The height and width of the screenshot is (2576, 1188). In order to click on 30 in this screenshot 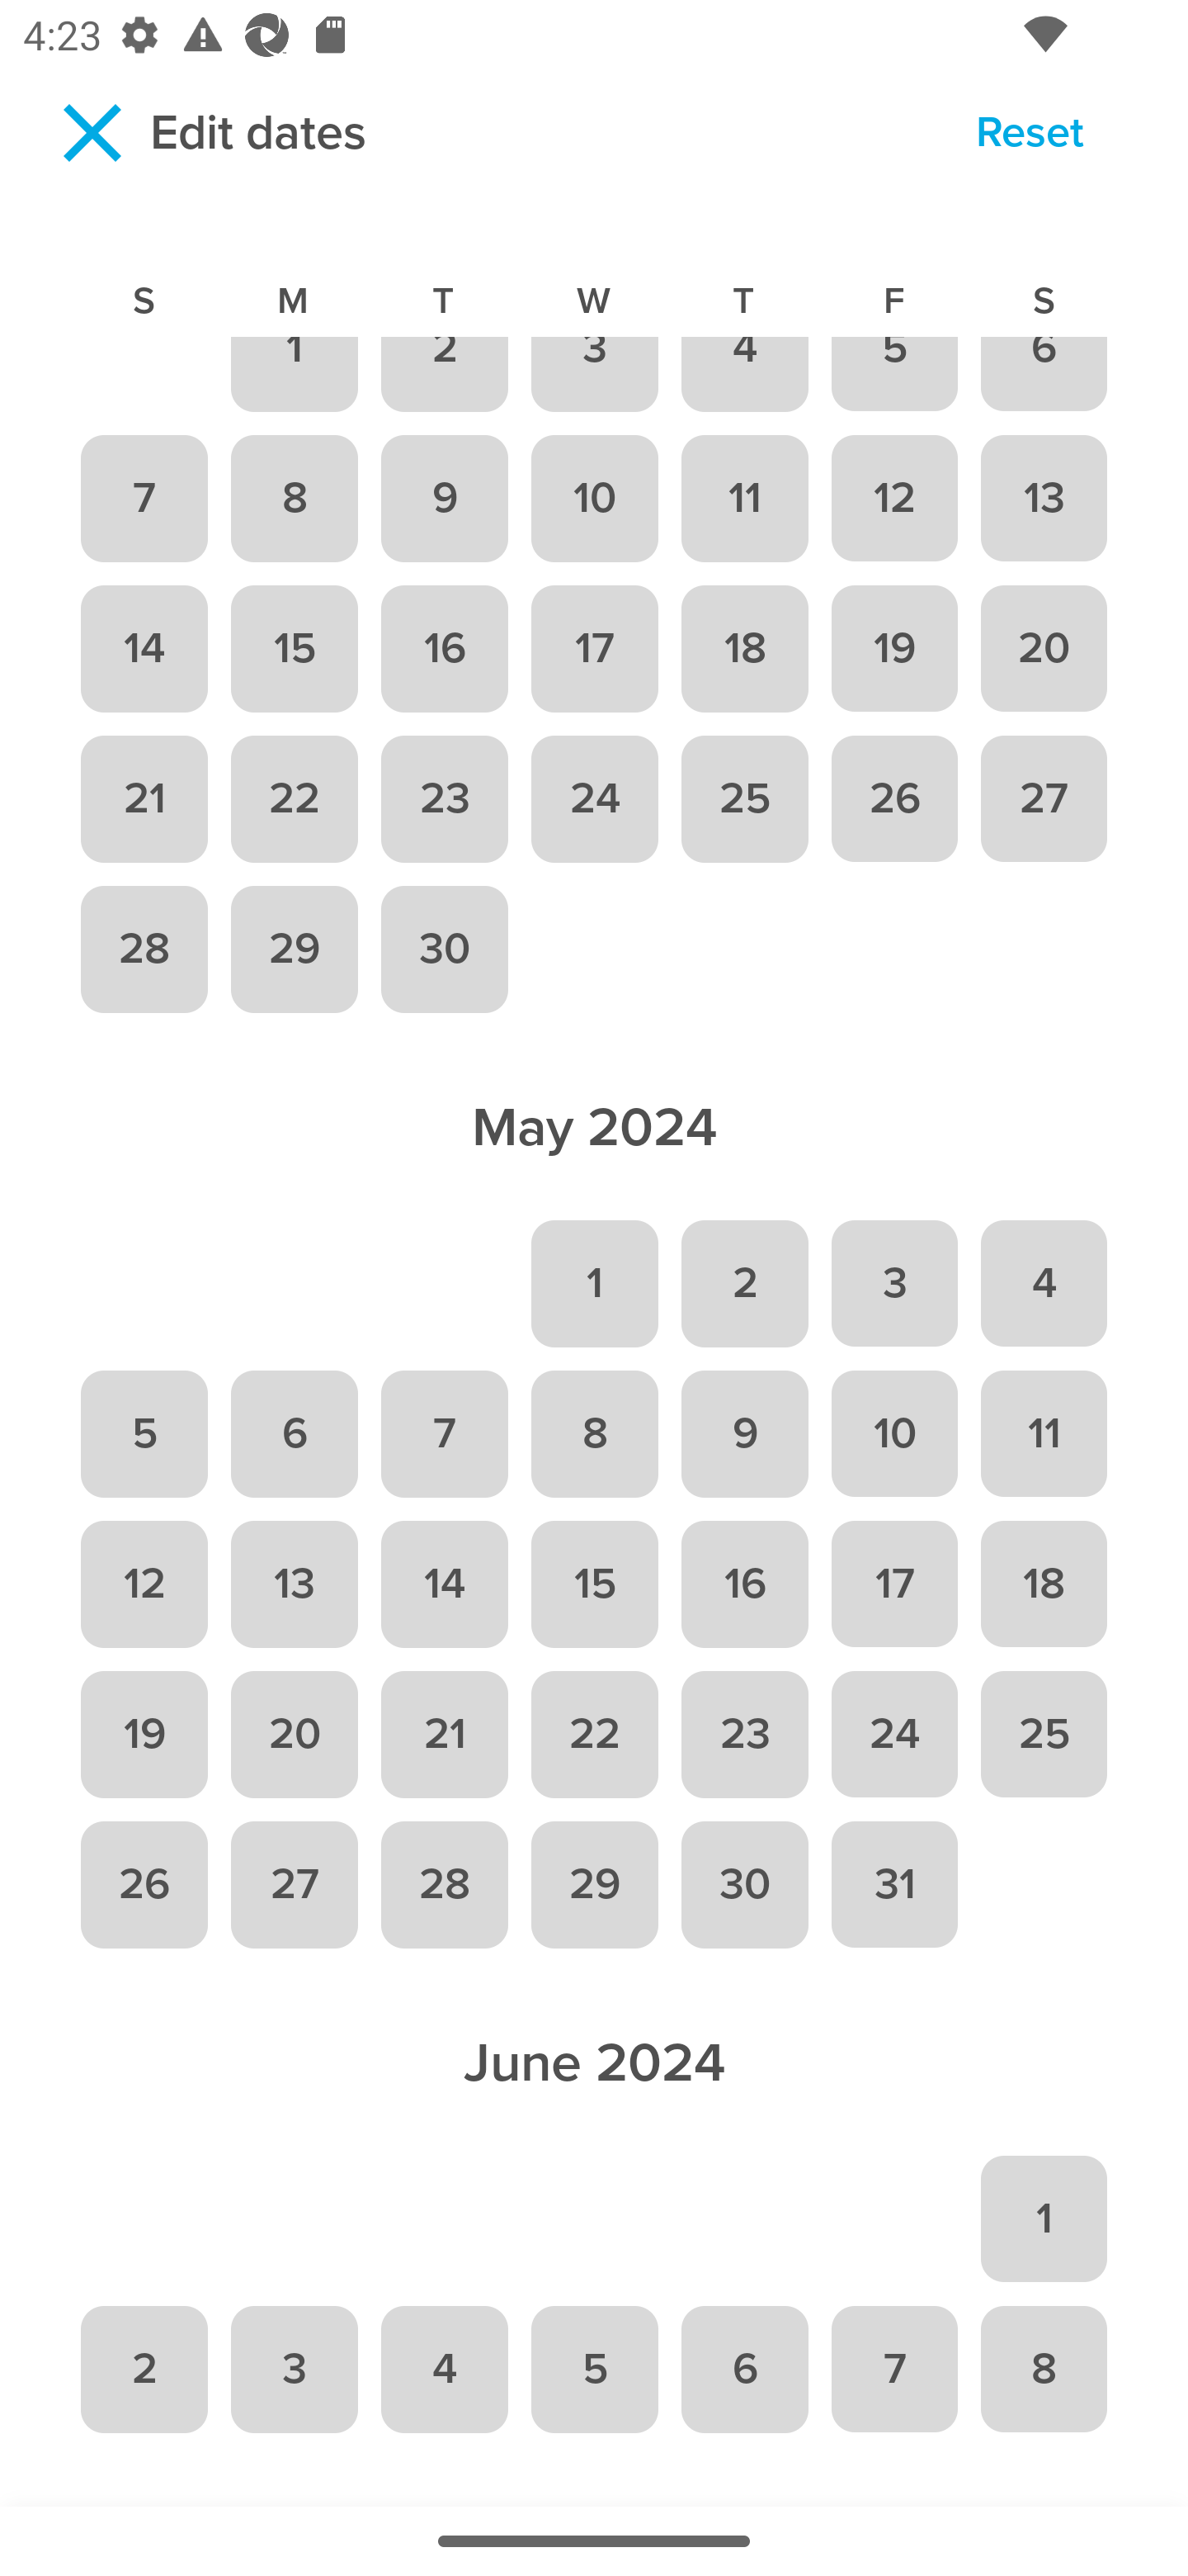, I will do `click(445, 950)`.